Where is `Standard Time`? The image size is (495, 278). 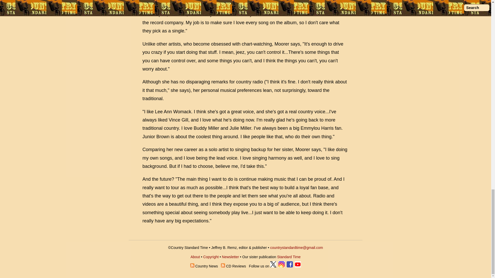 Standard Time is located at coordinates (289, 257).